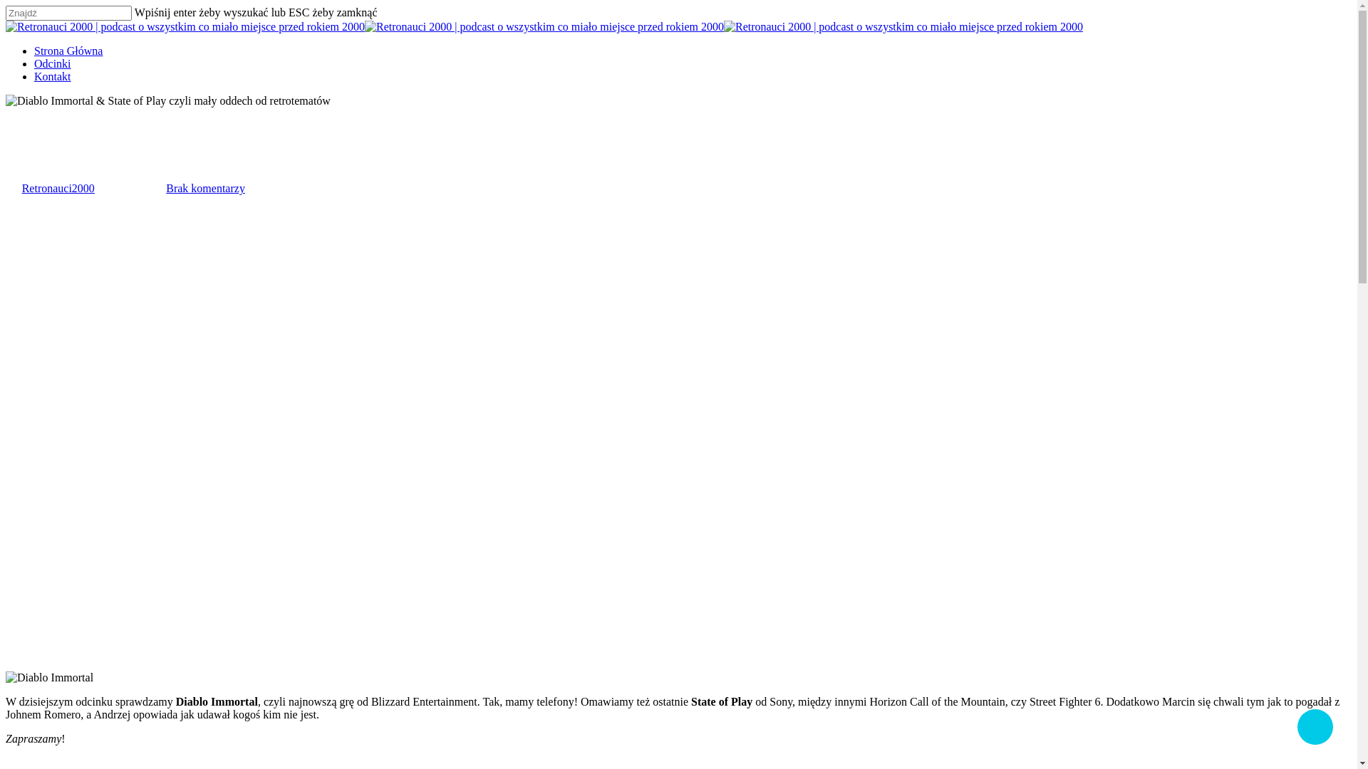  Describe the element at coordinates (58, 188) in the screenshot. I see `Retronauci2000` at that location.